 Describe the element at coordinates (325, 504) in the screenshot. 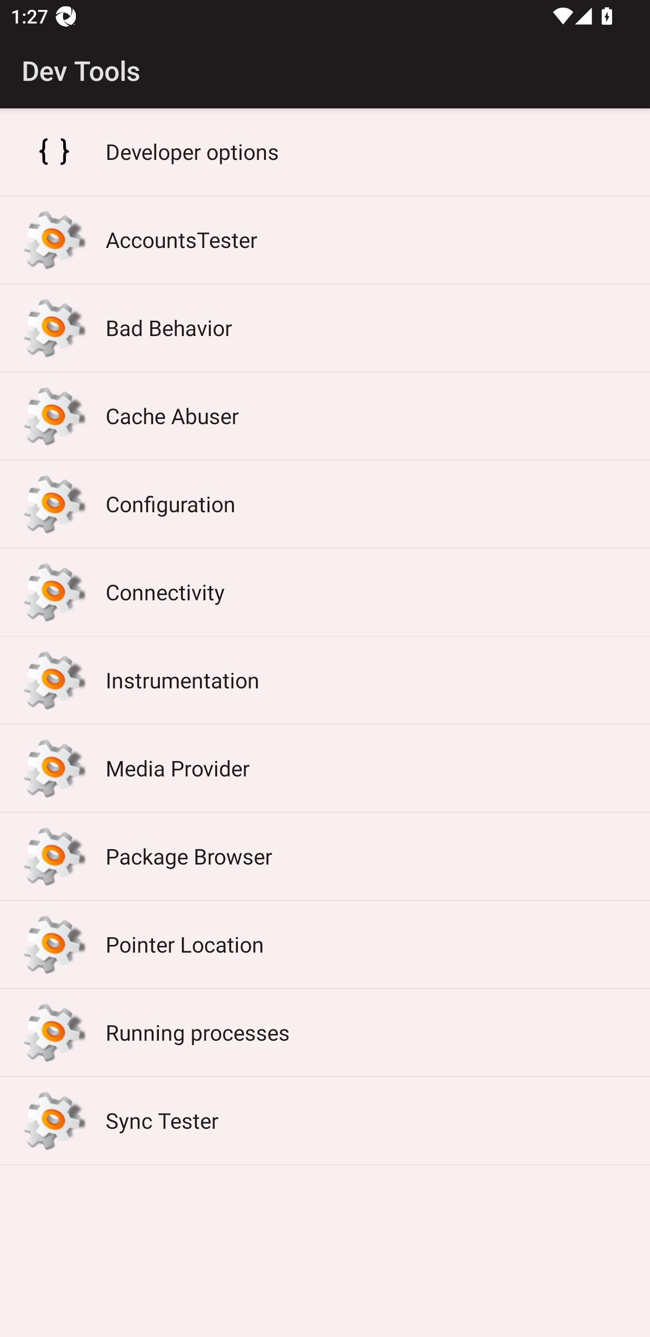

I see `Configuration` at that location.